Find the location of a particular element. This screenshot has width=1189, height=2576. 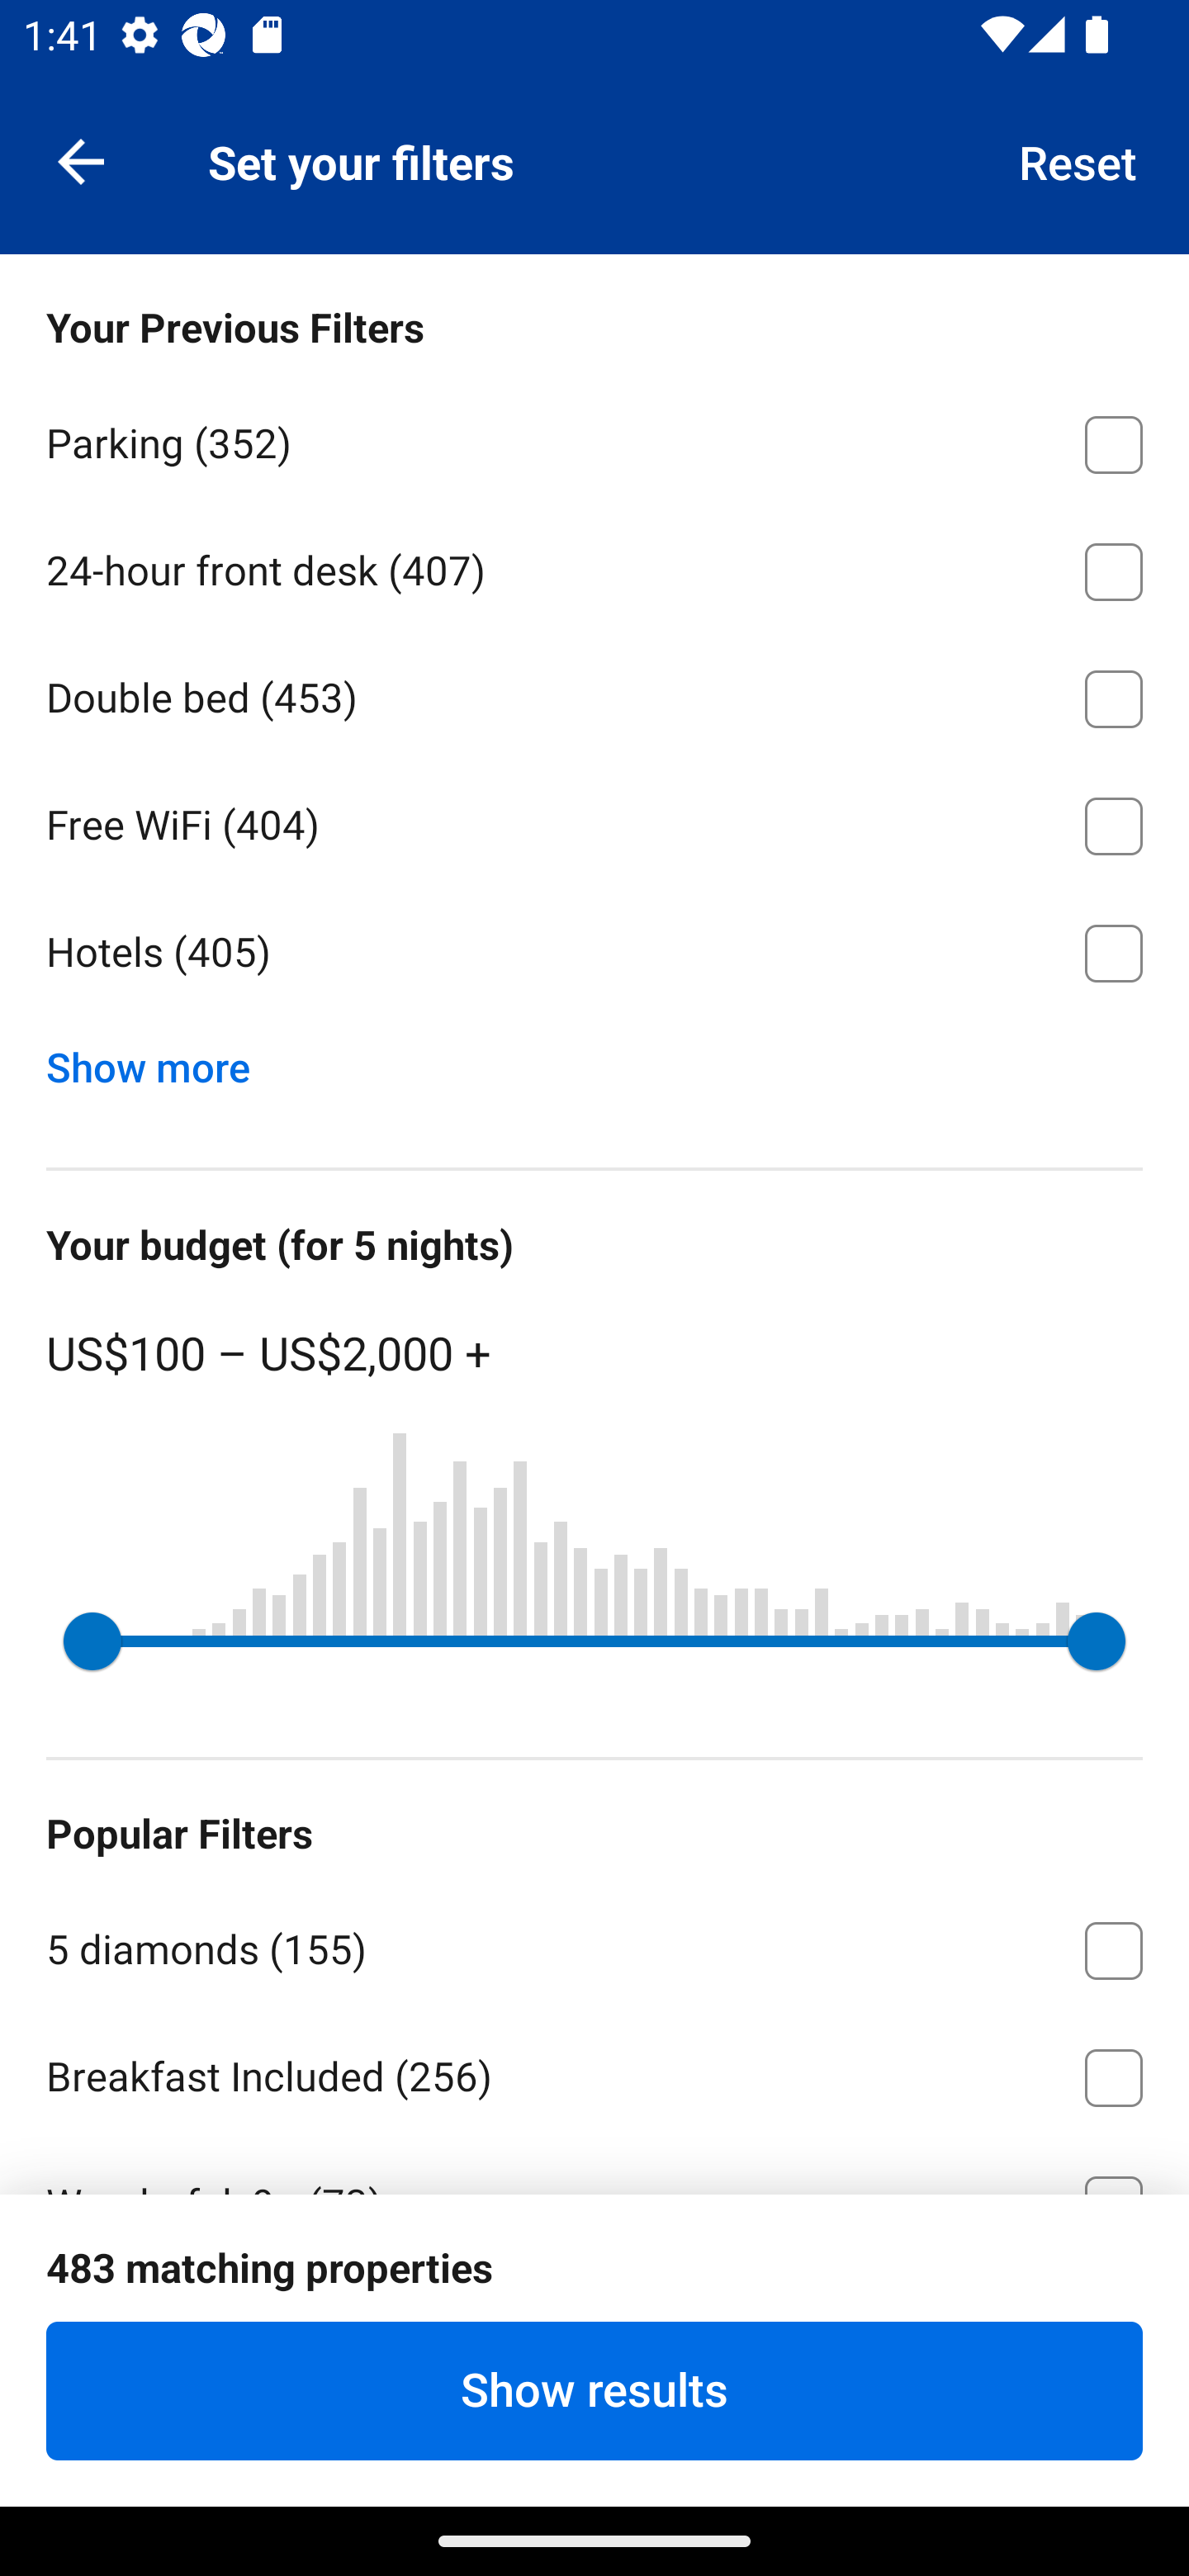

Breakfast Included ⁦(256) is located at coordinates (594, 2072).